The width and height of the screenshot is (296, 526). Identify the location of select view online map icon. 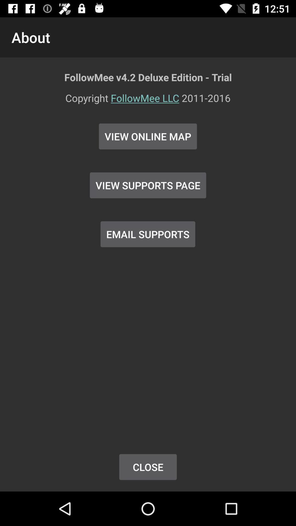
(148, 136).